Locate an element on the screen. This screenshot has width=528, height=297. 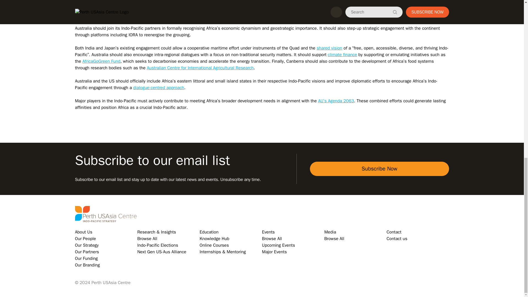
dialogue-centred approach is located at coordinates (158, 87).